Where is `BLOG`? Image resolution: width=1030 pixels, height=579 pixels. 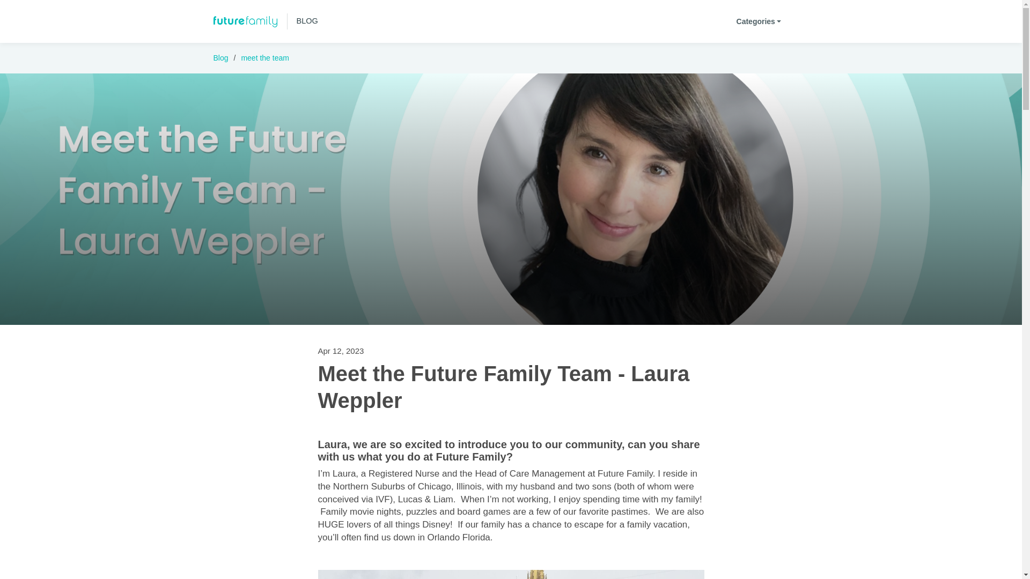 BLOG is located at coordinates (266, 21).